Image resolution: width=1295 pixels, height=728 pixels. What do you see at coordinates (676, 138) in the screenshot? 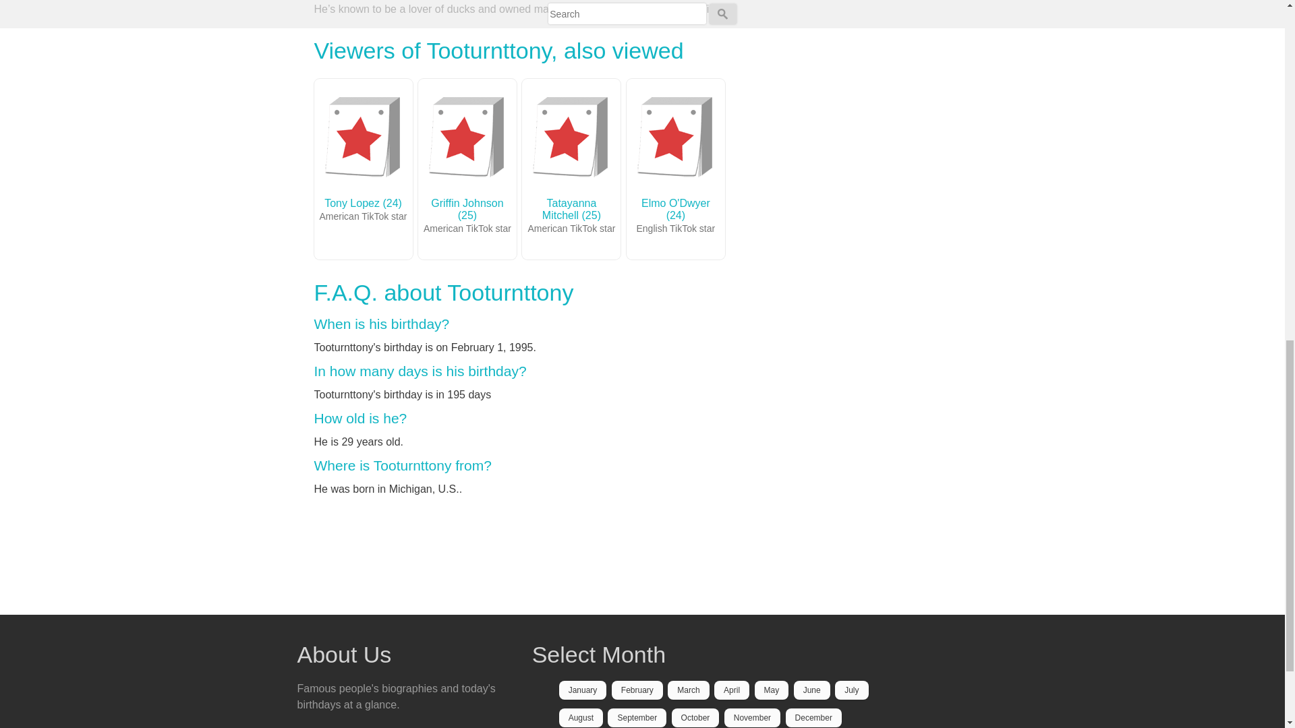
I see `Elmo O'Dwyer` at bounding box center [676, 138].